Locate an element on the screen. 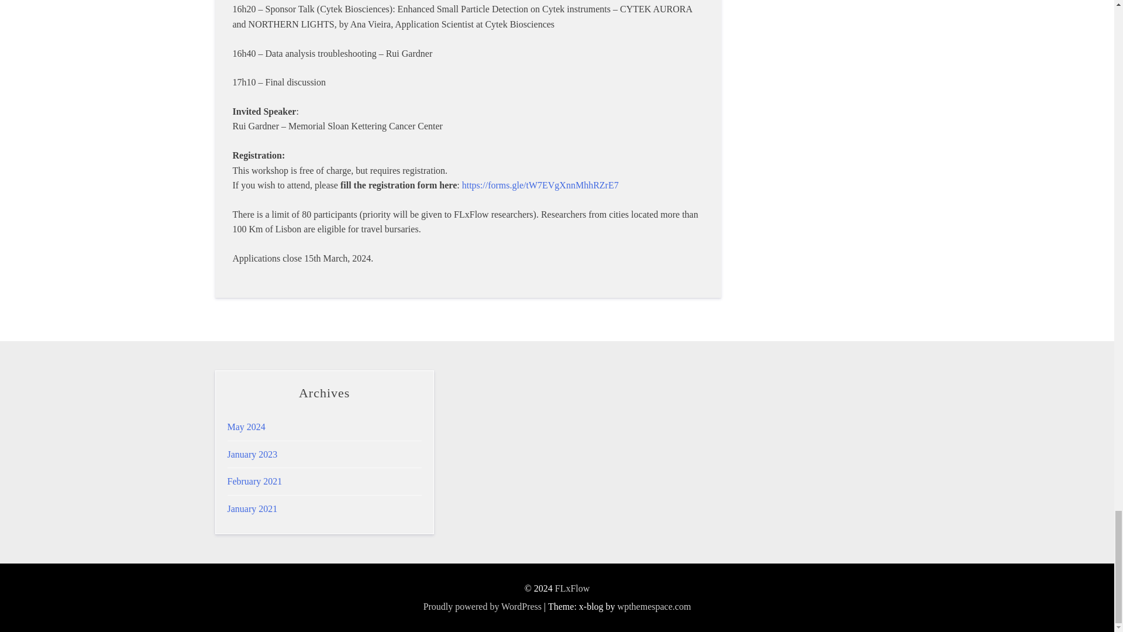 The image size is (1123, 632). January 2023 is located at coordinates (252, 454).